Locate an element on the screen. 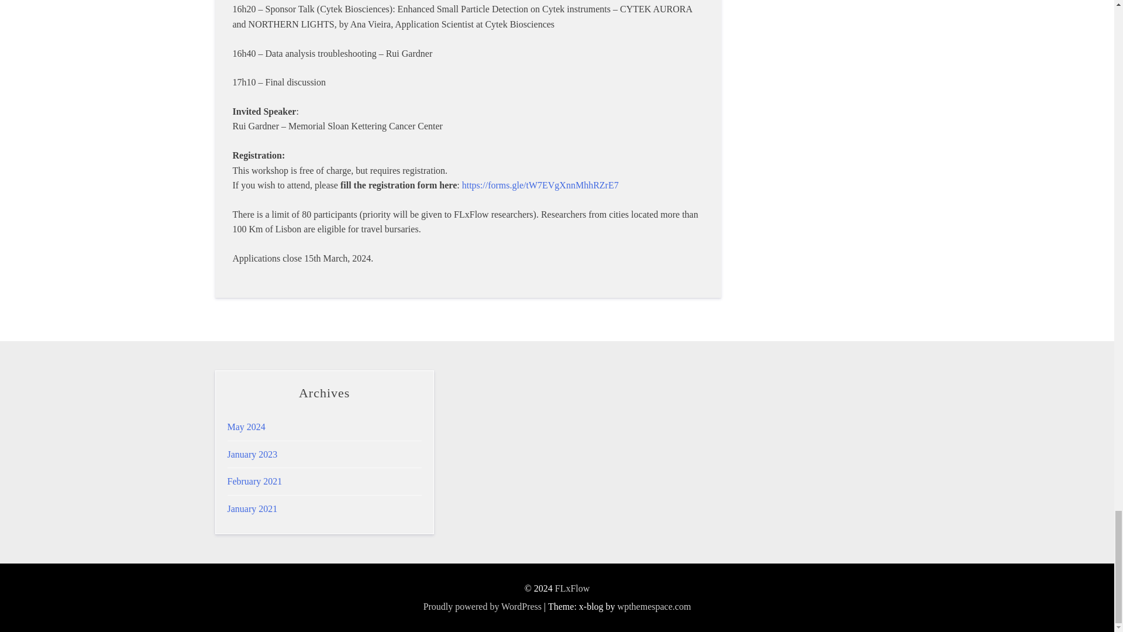 The image size is (1123, 632). January 2023 is located at coordinates (252, 454).